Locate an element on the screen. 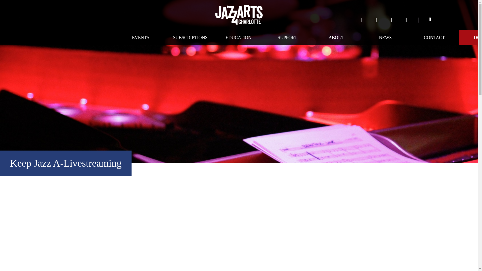 The image size is (482, 271). SUBSCRIPTIONS is located at coordinates (190, 38).